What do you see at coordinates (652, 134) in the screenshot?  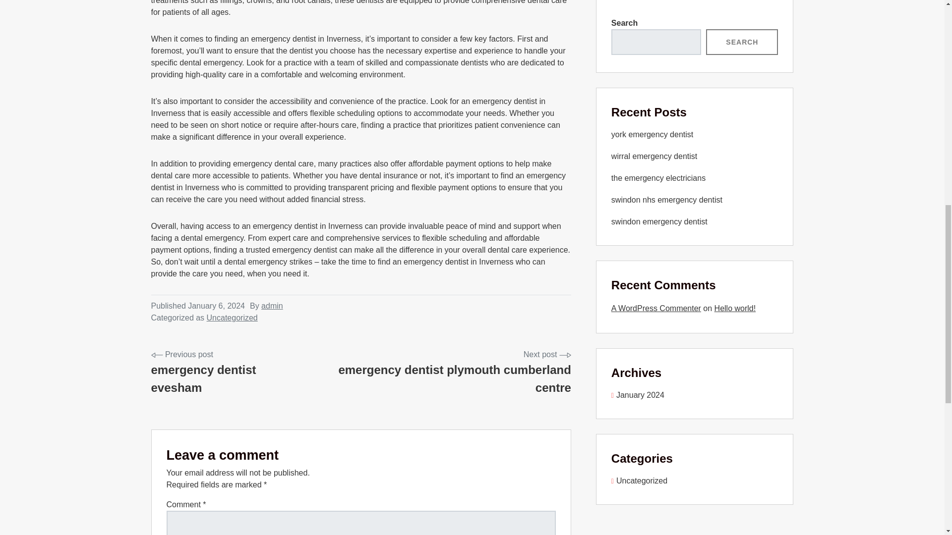 I see `york emergency dentist` at bounding box center [652, 134].